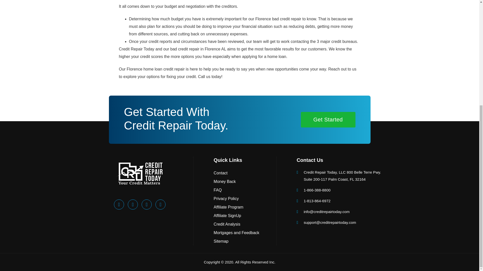  What do you see at coordinates (237, 224) in the screenshot?
I see `Credit Analysis` at bounding box center [237, 224].